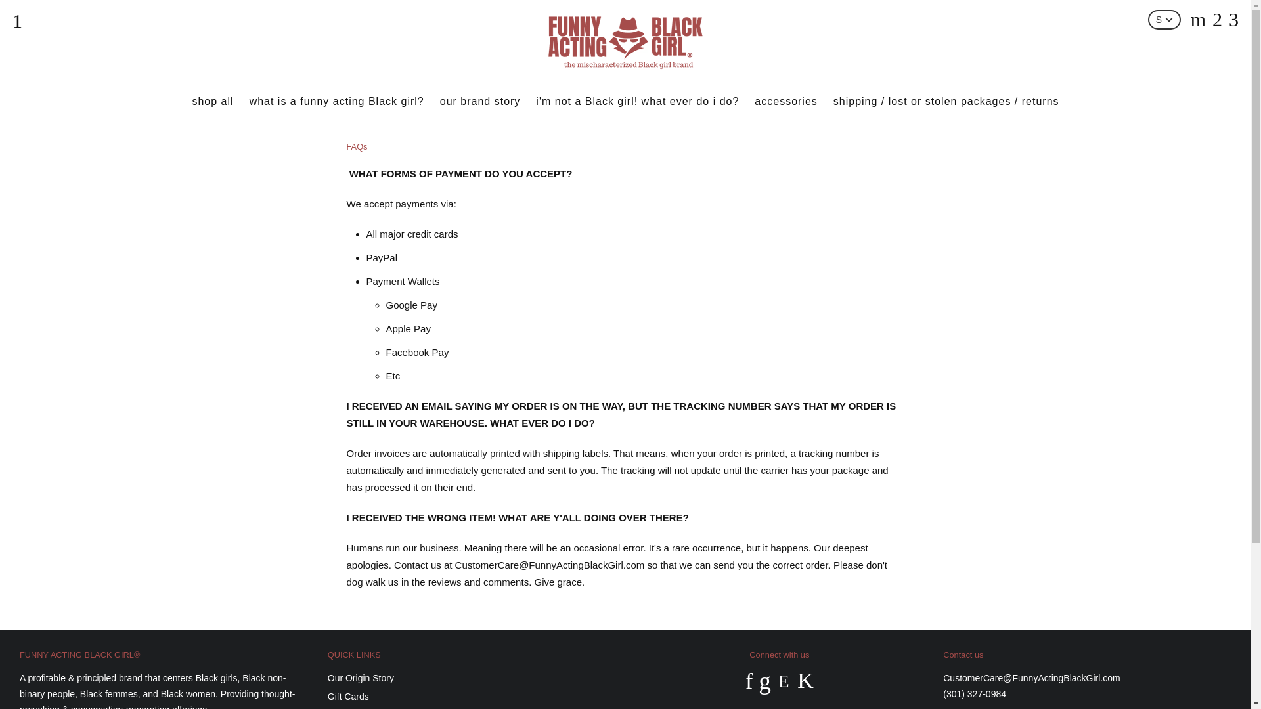 The image size is (1261, 709). Describe the element at coordinates (805, 681) in the screenshot. I see `Funny Acting Black Girl on Tiktok` at that location.